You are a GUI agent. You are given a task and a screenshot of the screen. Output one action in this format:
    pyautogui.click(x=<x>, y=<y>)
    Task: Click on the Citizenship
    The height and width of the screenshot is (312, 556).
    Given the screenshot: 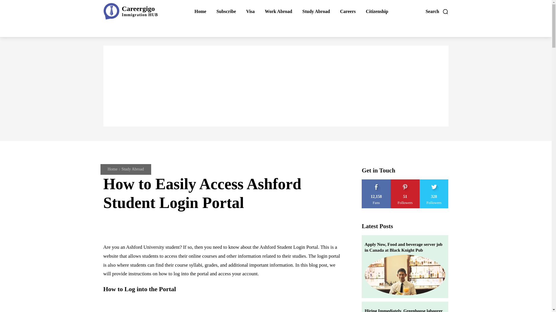 What is the action you would take?
    pyautogui.click(x=223, y=304)
    